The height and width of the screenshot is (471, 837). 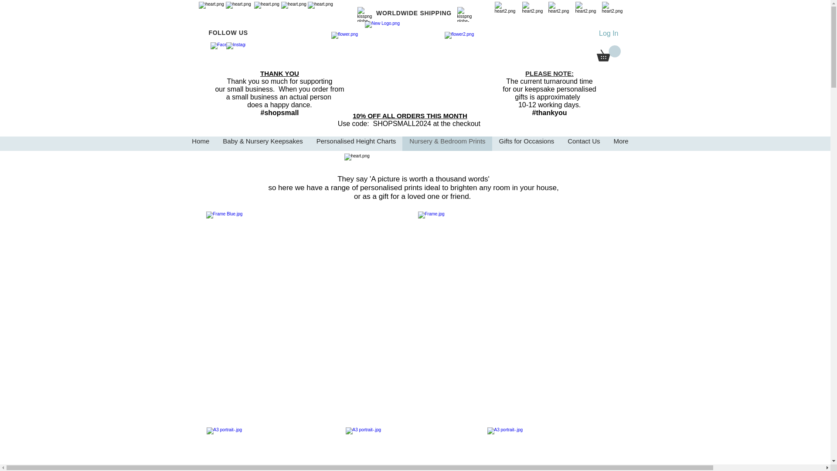 What do you see at coordinates (356, 143) in the screenshot?
I see `Personalised Height Charts` at bounding box center [356, 143].